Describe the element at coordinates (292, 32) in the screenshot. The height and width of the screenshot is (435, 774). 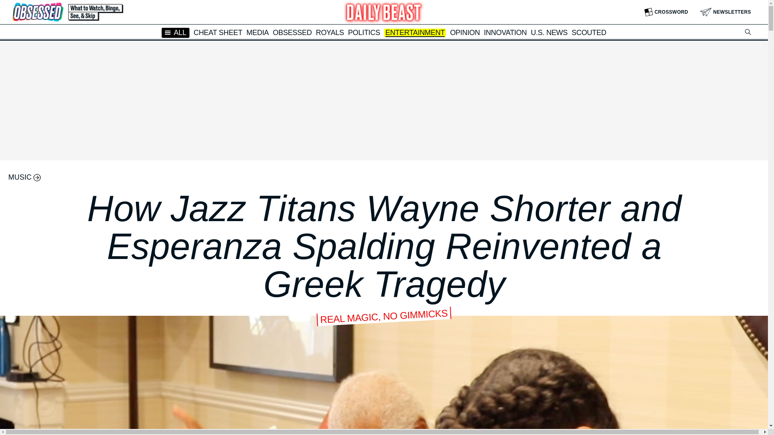
I see `OBSESSED` at that location.